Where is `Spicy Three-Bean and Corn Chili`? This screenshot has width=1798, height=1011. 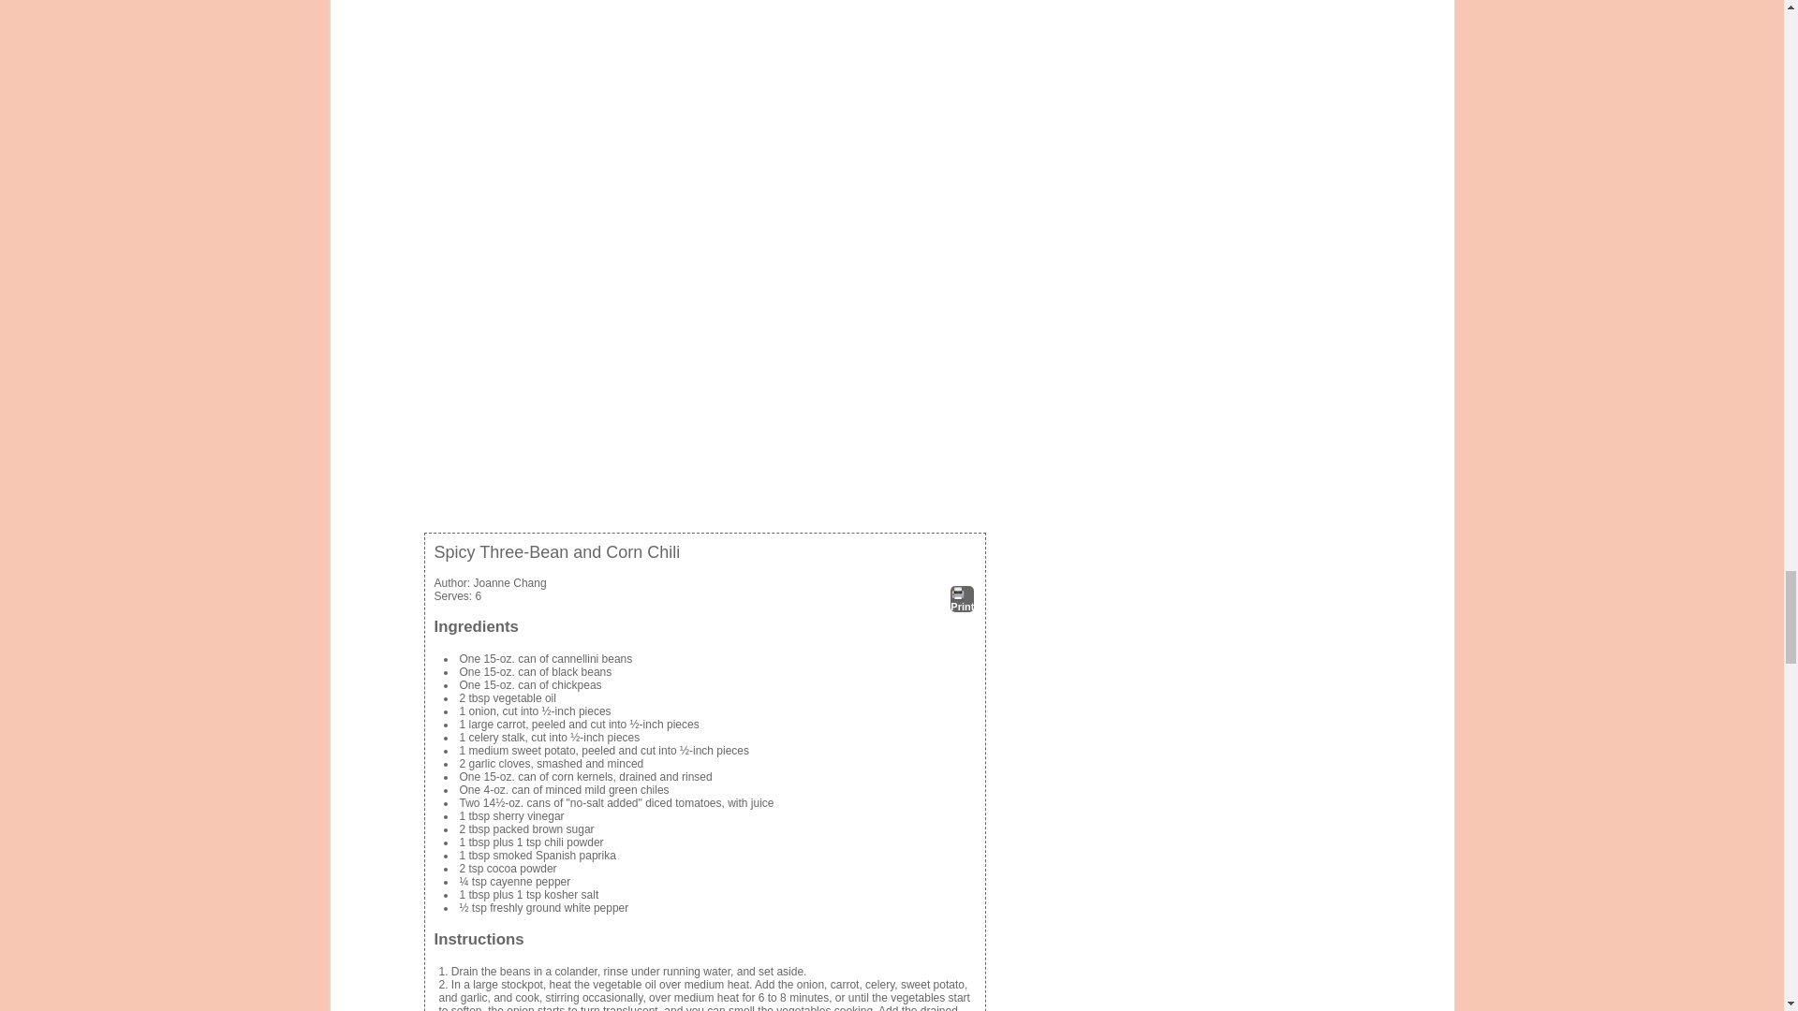
Spicy Three-Bean and Corn Chili is located at coordinates (704, 198).